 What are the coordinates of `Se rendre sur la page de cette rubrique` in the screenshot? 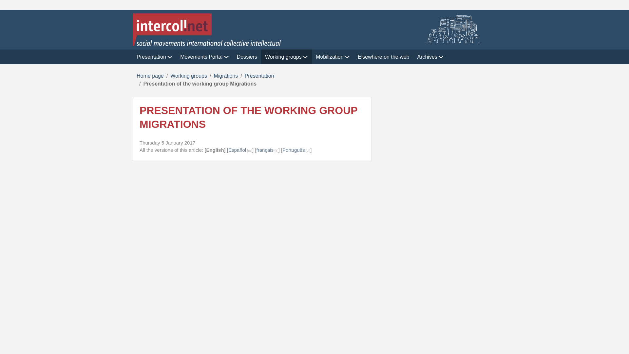 It's located at (189, 75).